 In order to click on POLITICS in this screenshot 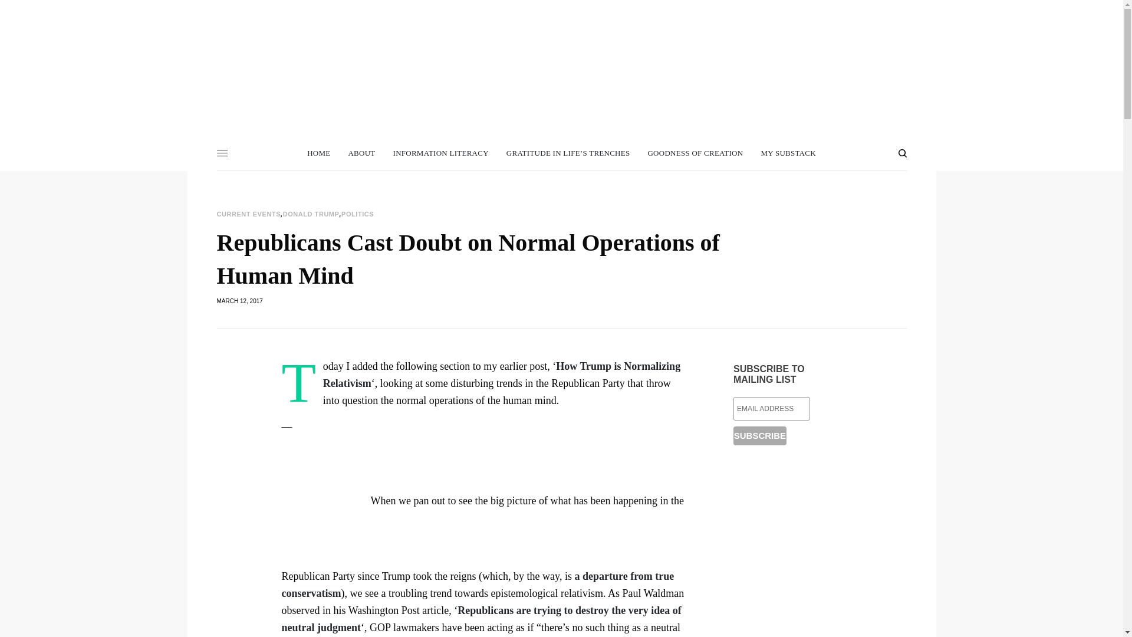, I will do `click(357, 214)`.